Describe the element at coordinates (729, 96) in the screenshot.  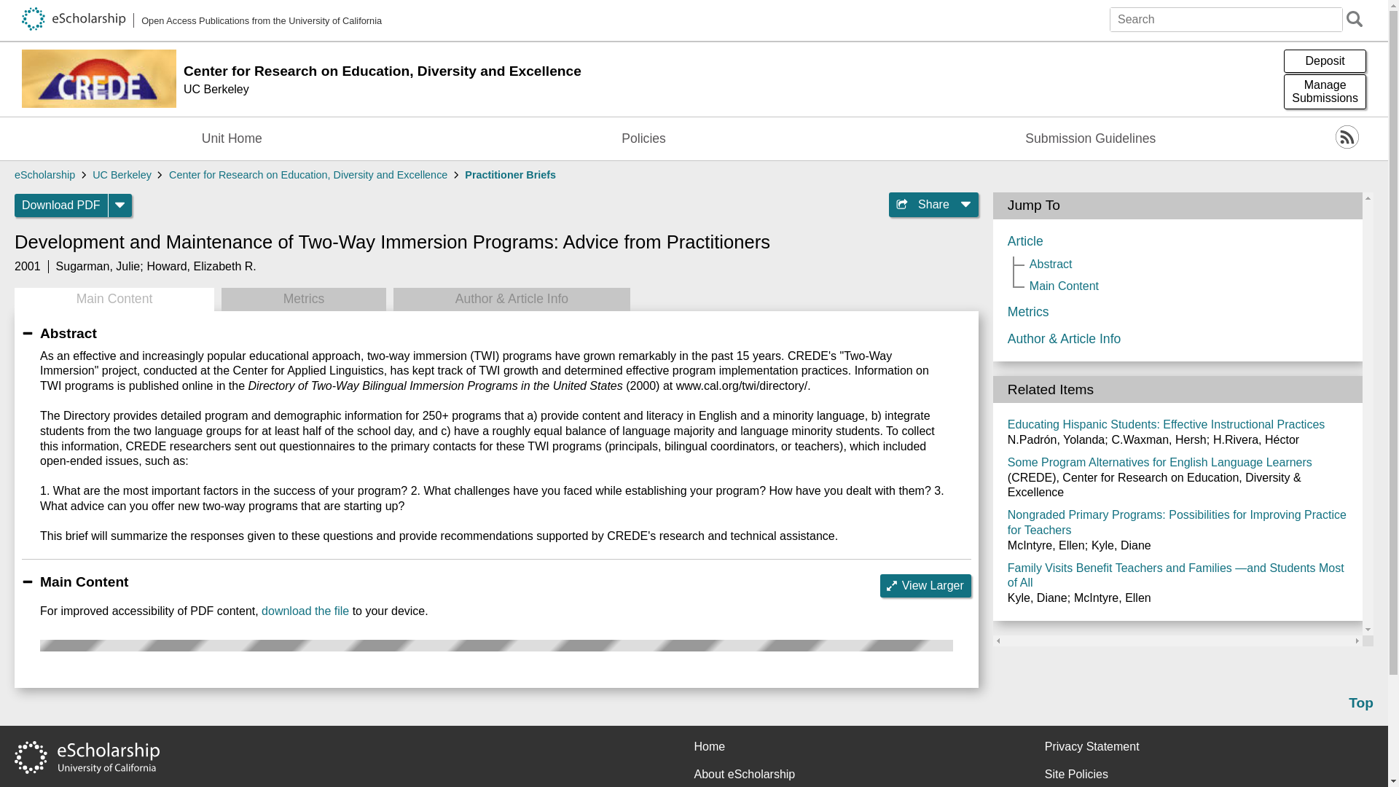
I see `UC Berkeley` at that location.